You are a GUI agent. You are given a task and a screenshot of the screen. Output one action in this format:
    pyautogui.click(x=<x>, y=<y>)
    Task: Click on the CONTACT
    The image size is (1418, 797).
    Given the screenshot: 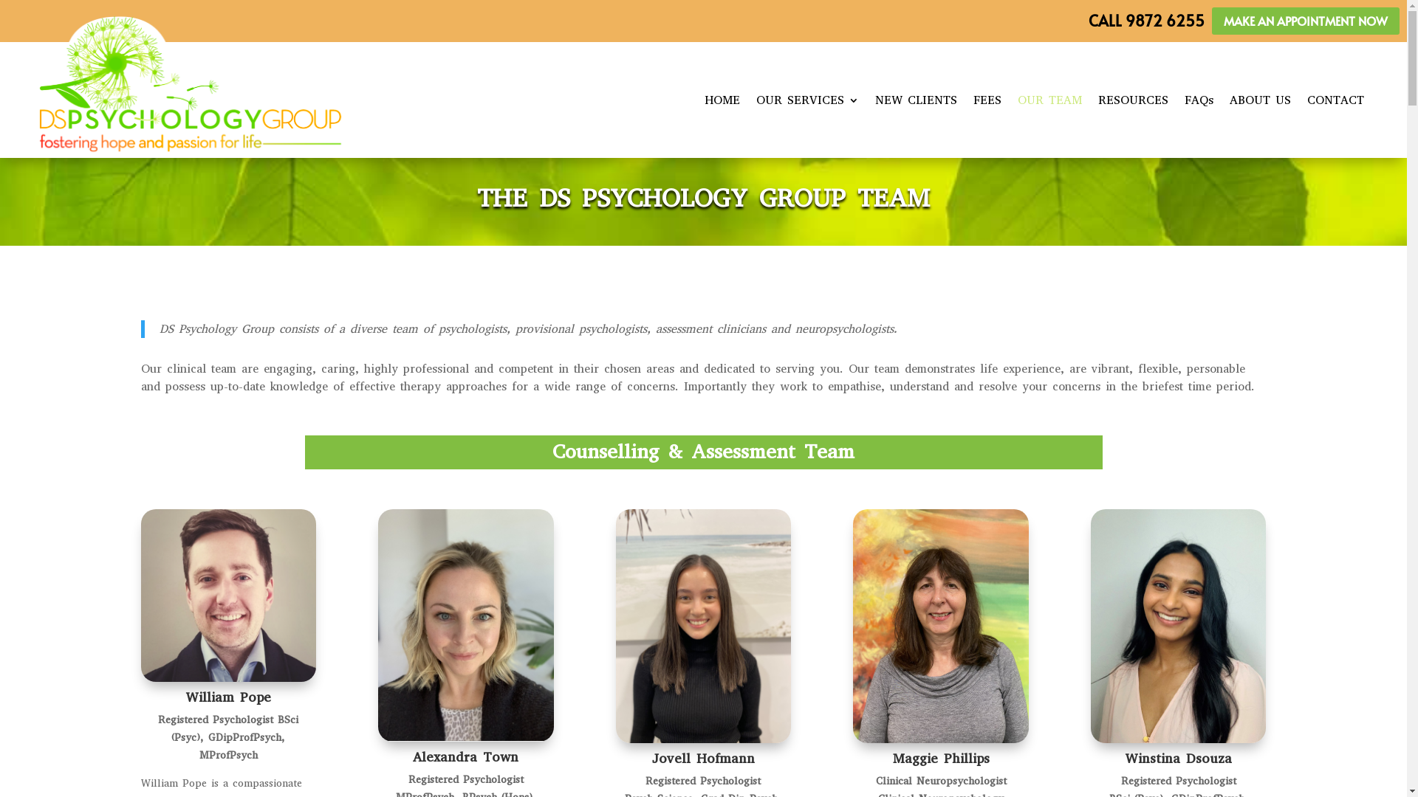 What is the action you would take?
    pyautogui.click(x=1335, y=100)
    